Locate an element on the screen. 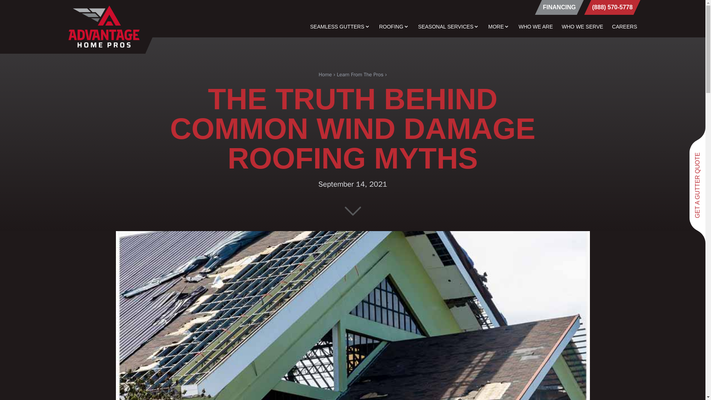 This screenshot has height=400, width=711. CAREERS is located at coordinates (624, 27).